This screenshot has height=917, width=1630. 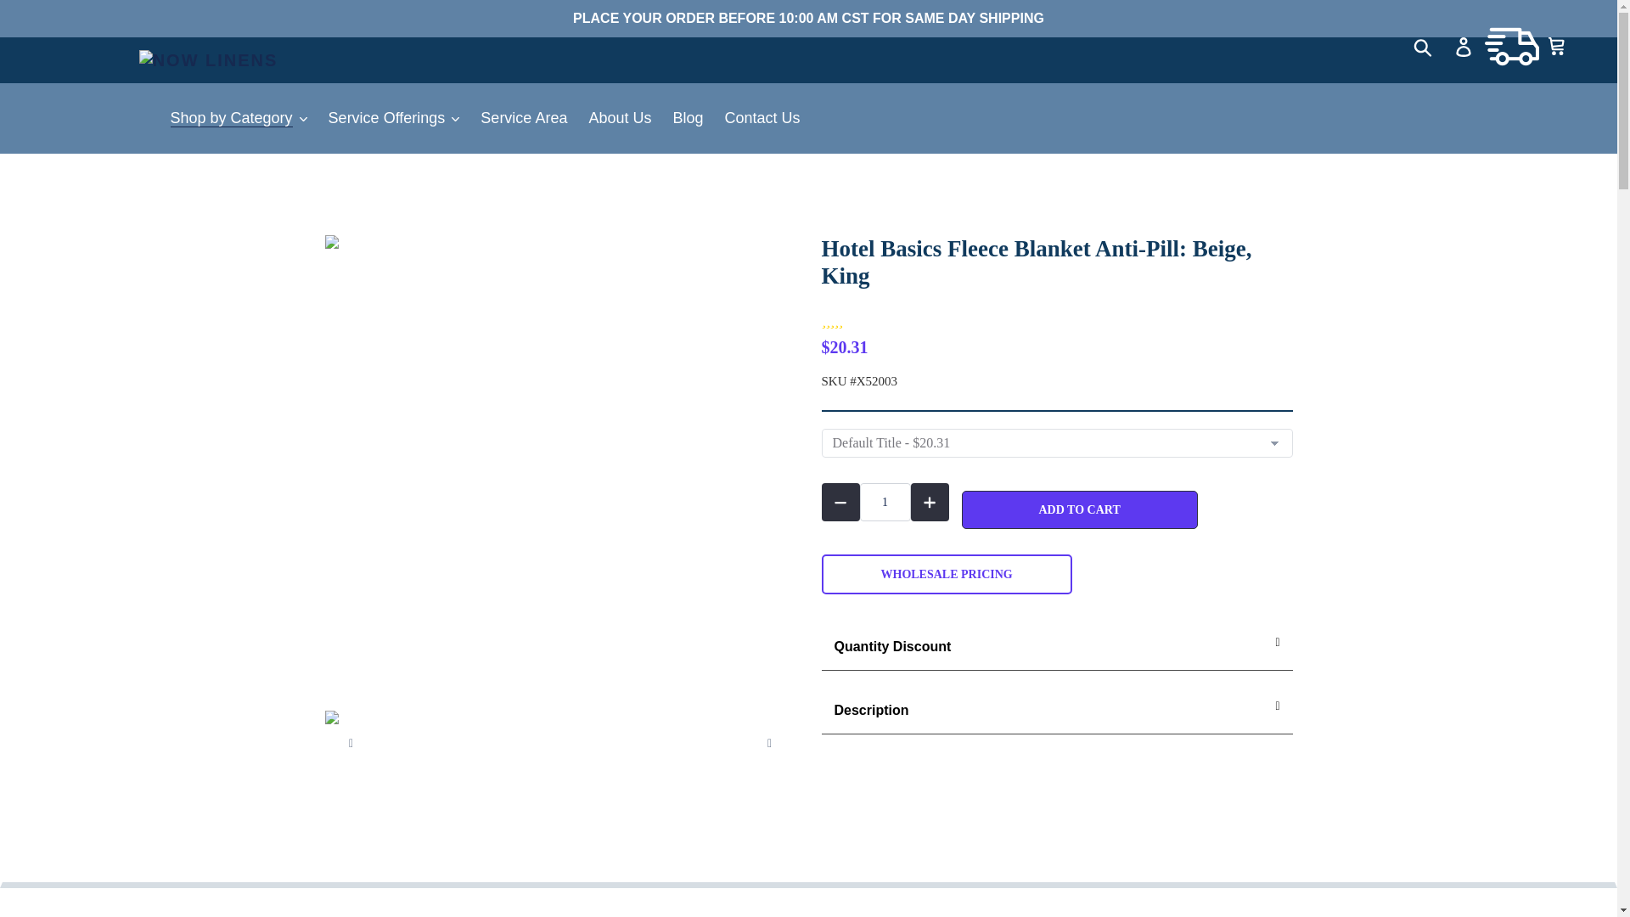 What do you see at coordinates (687, 118) in the screenshot?
I see `Blog` at bounding box center [687, 118].